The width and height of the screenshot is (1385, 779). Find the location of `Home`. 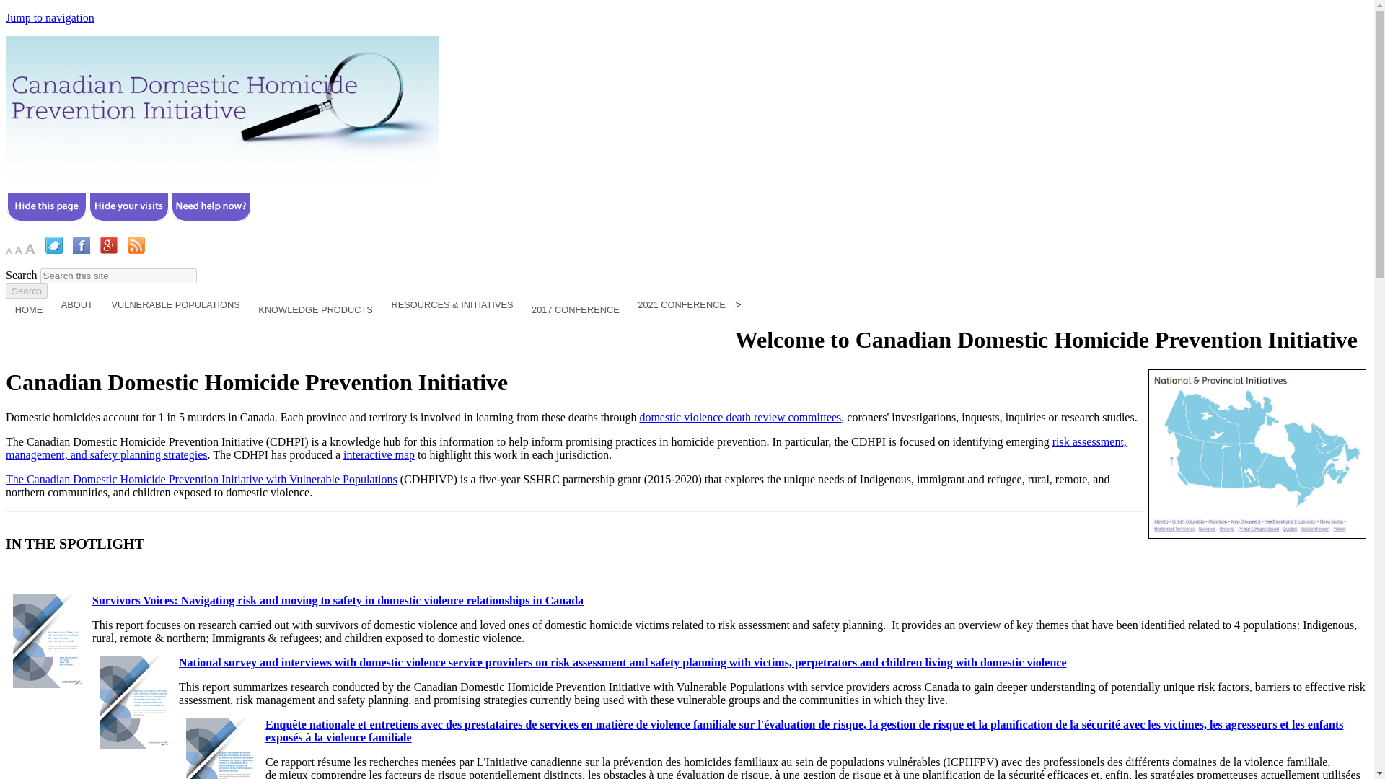

Home is located at coordinates (222, 175).